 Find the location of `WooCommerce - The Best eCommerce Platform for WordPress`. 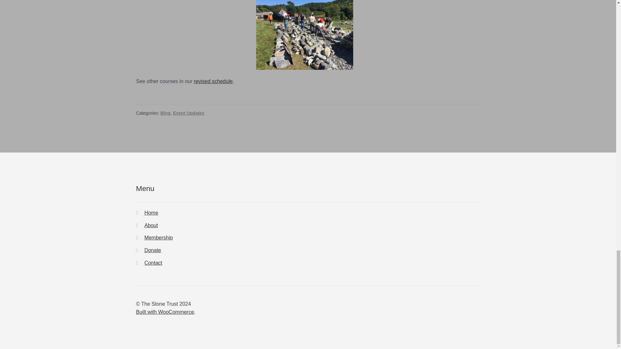

WooCommerce - The Best eCommerce Platform for WordPress is located at coordinates (165, 312).